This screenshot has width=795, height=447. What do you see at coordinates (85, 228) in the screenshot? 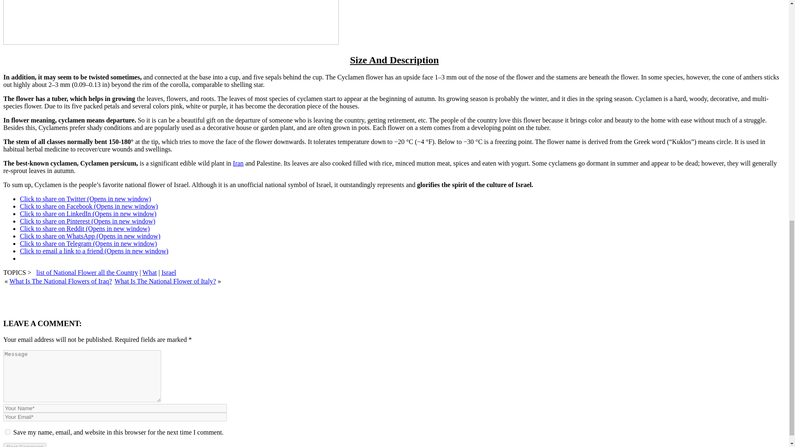
I see `Click to share on Reddit` at bounding box center [85, 228].